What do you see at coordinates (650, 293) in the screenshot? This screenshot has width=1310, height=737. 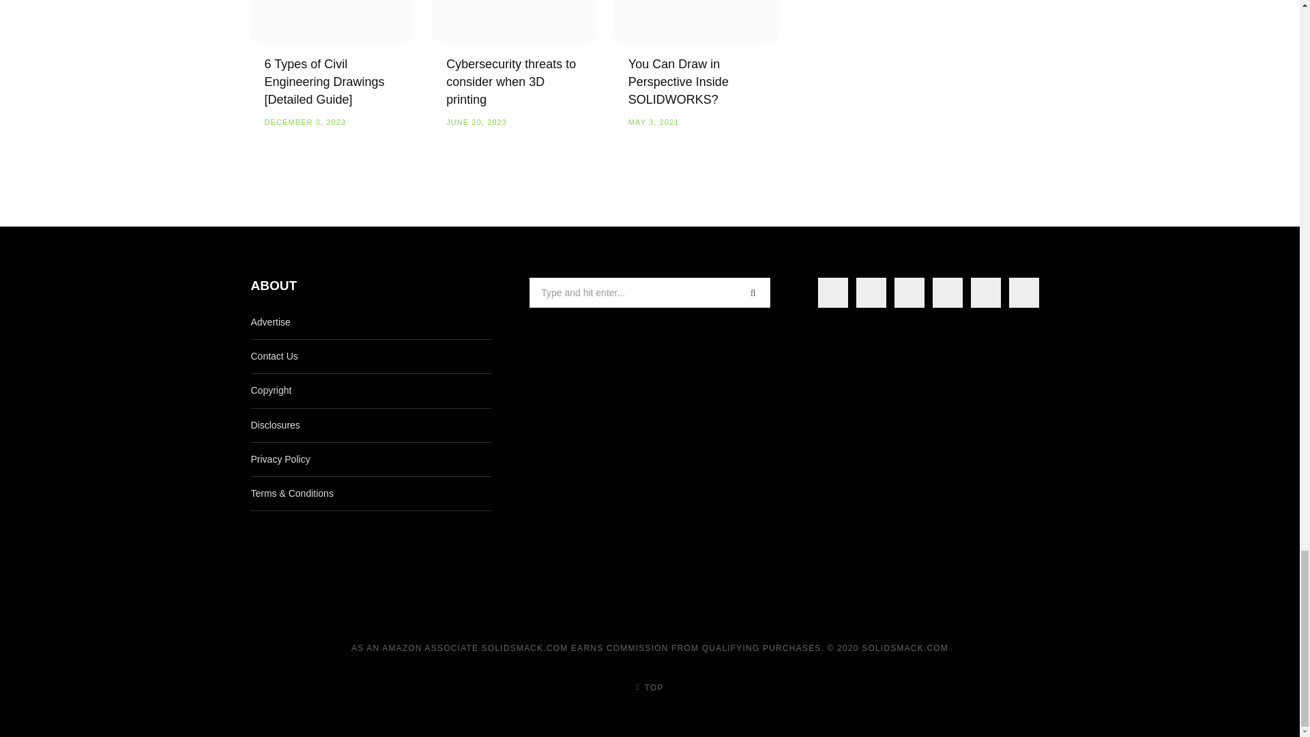 I see `Search for:` at bounding box center [650, 293].